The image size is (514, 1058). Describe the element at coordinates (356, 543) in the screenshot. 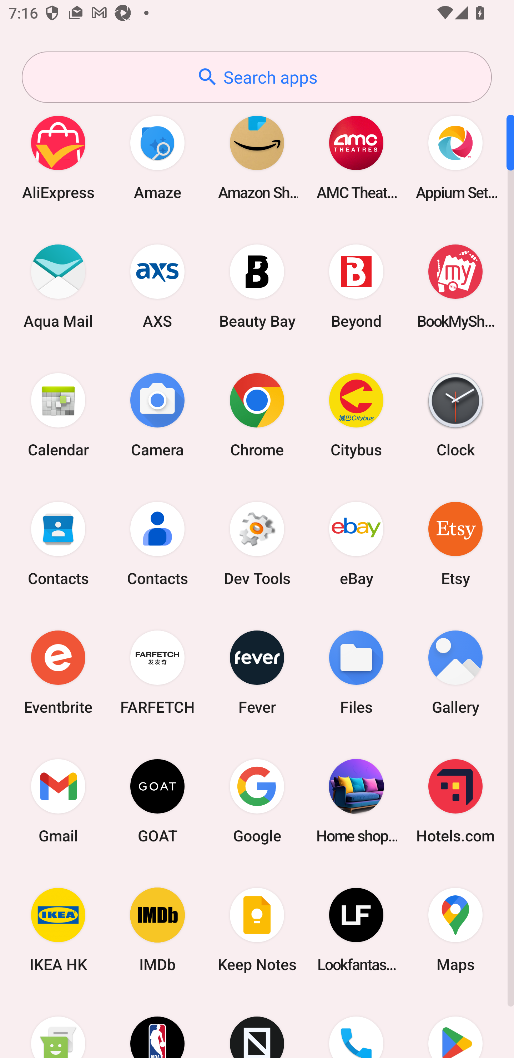

I see `eBay` at that location.